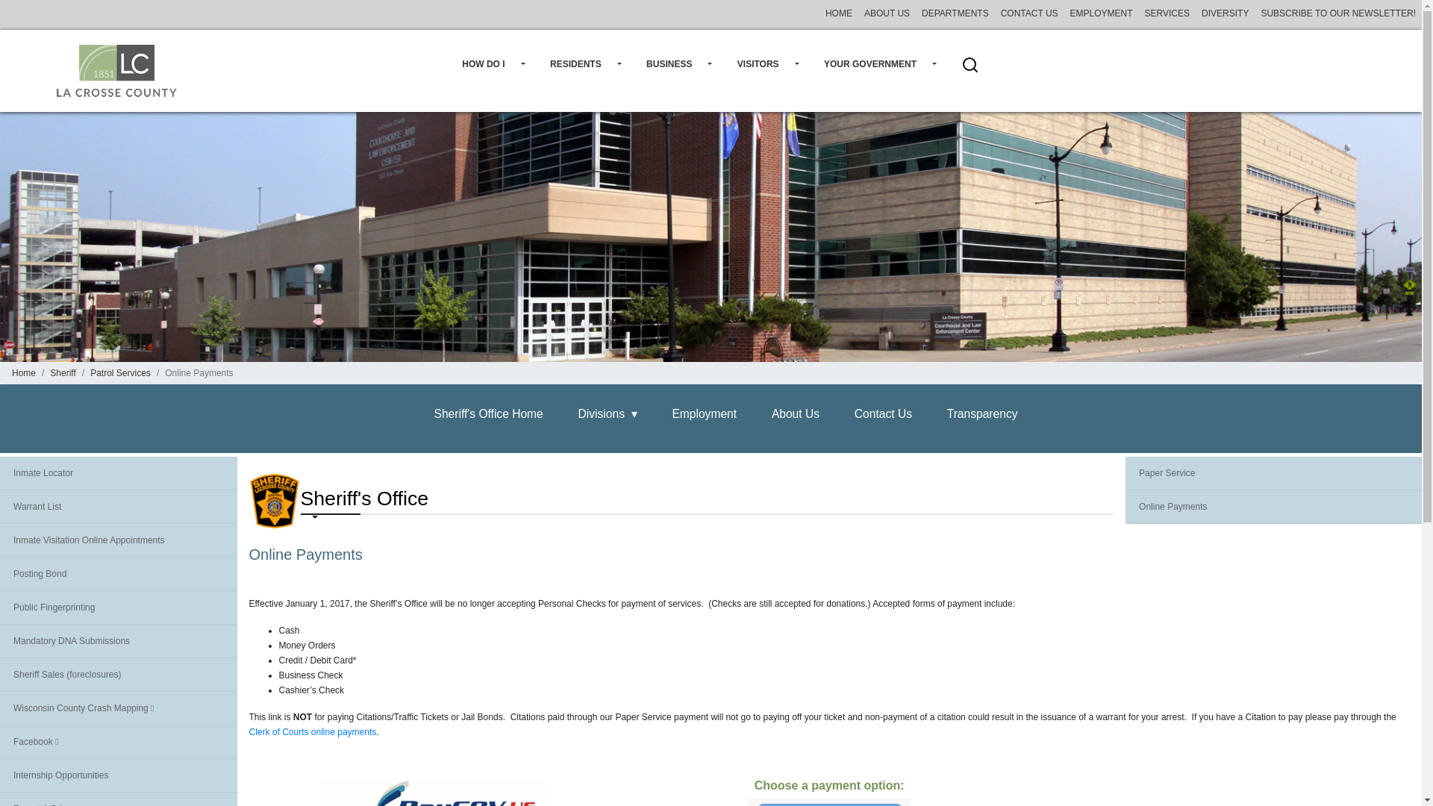 The height and width of the screenshot is (806, 1433). What do you see at coordinates (887, 12) in the screenshot?
I see `ABOUT US` at bounding box center [887, 12].